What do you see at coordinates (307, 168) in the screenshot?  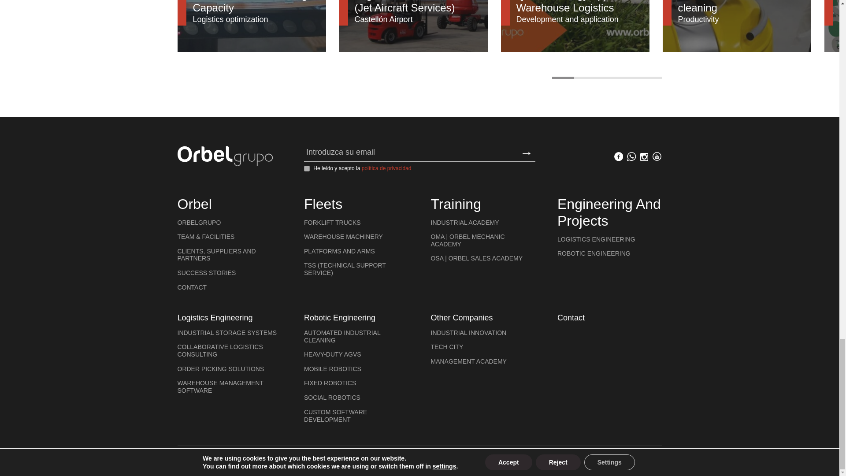 I see `1` at bounding box center [307, 168].